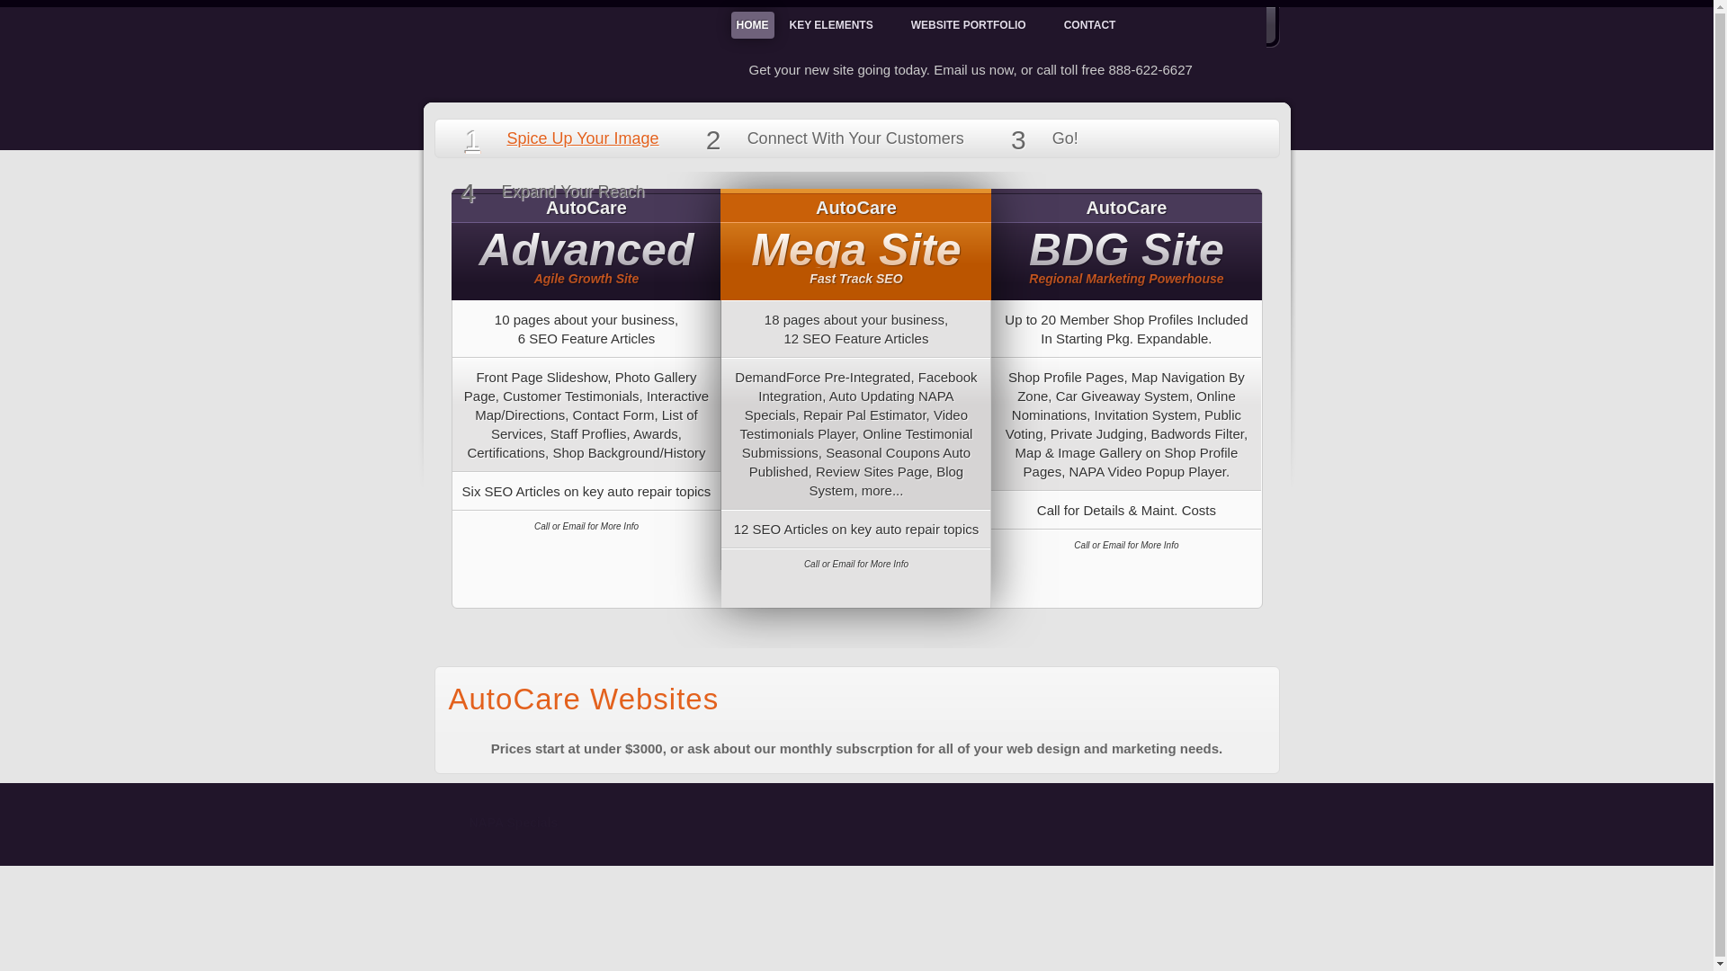  Describe the element at coordinates (840, 25) in the screenshot. I see `KEY ELEMENTS` at that location.